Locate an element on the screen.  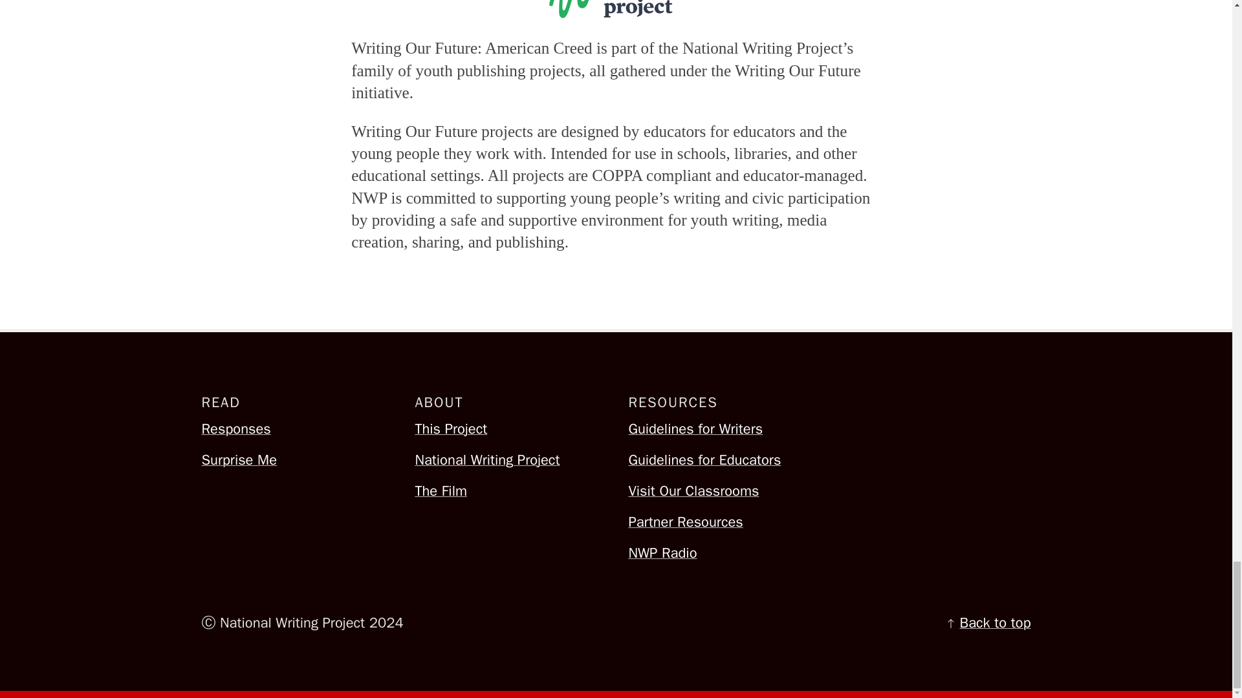
National Writing Project is located at coordinates (509, 460).